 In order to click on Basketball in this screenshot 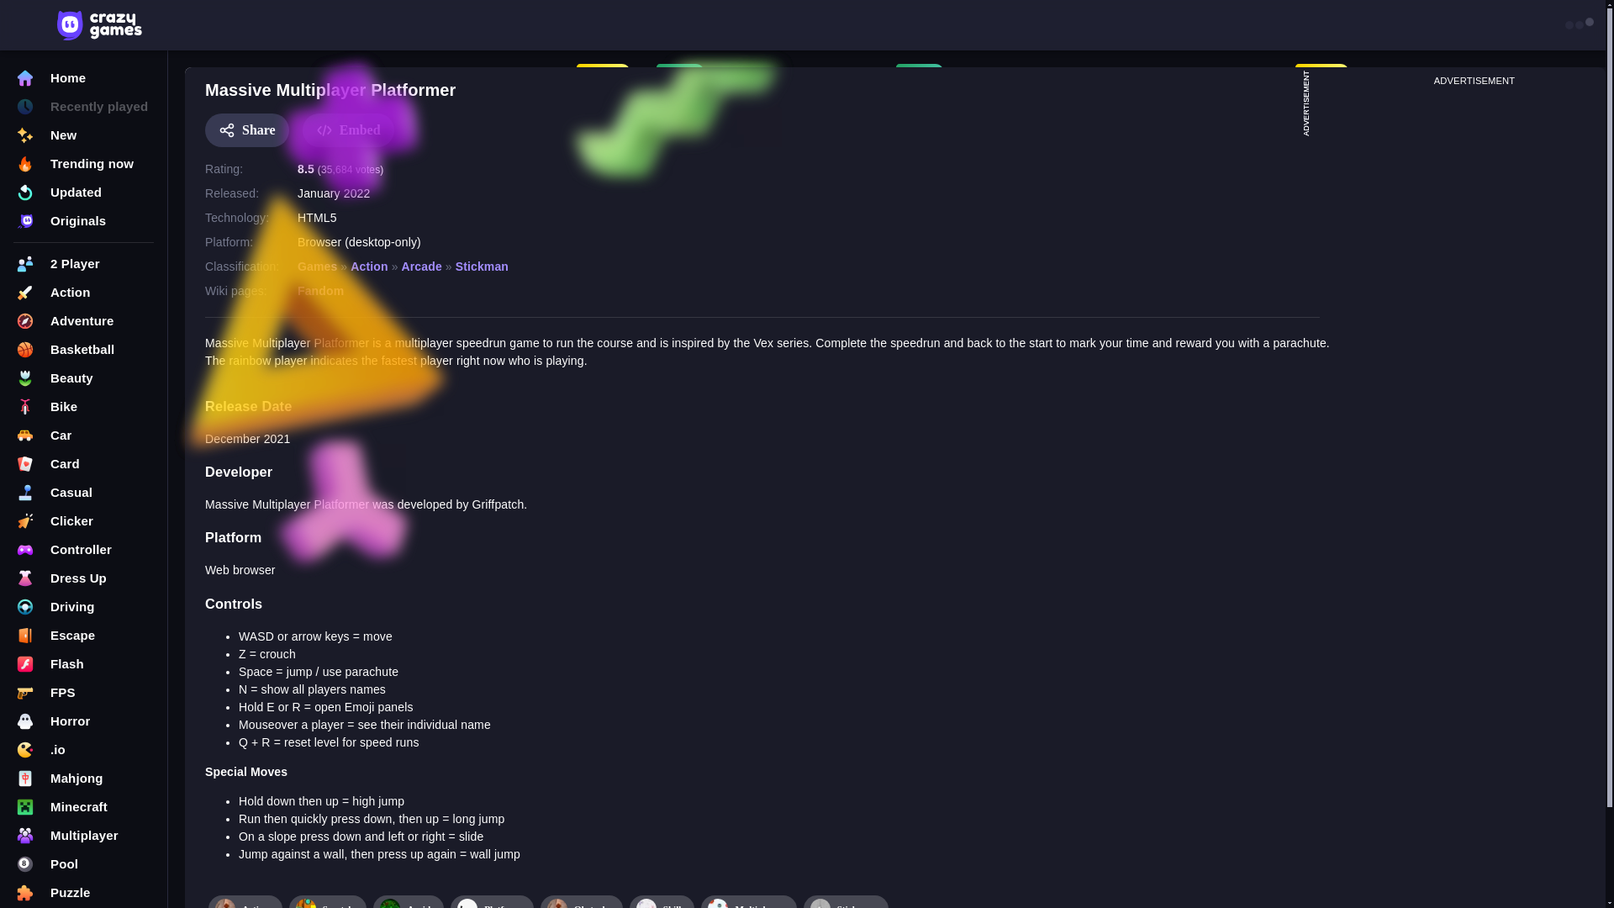, I will do `click(84, 350)`.